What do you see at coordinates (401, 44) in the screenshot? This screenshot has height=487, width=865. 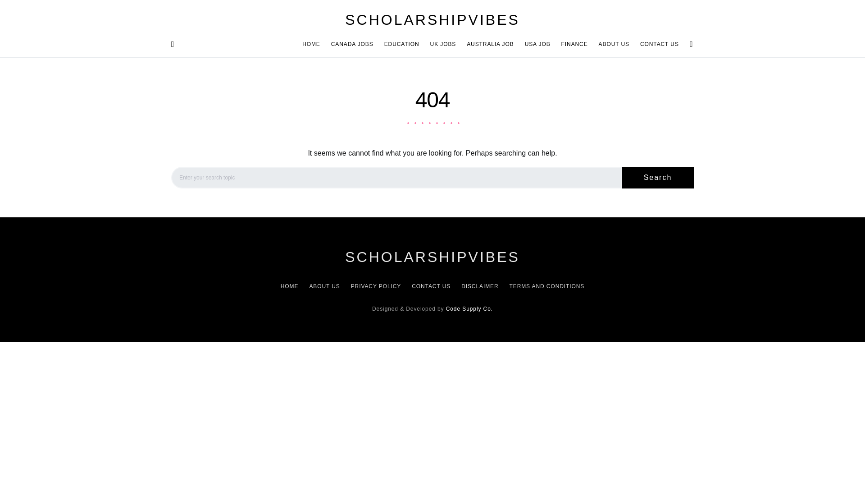 I see `EDUCATION` at bounding box center [401, 44].